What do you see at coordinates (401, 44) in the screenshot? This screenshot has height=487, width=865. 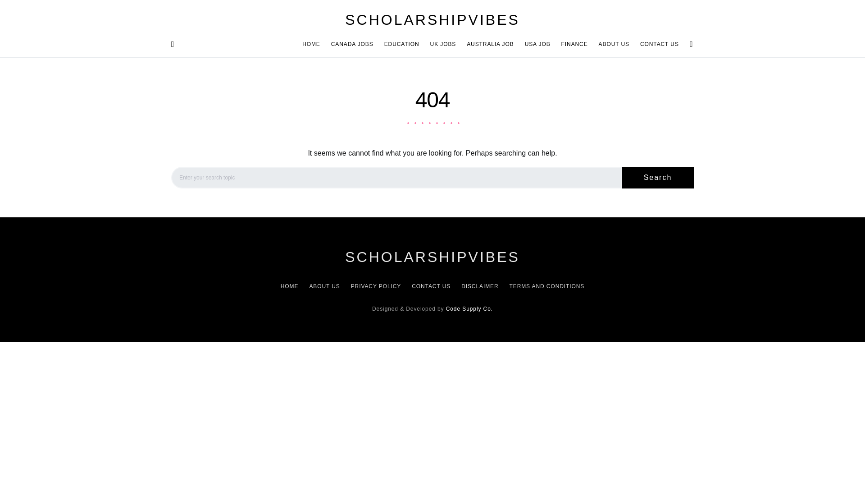 I see `EDUCATION` at bounding box center [401, 44].